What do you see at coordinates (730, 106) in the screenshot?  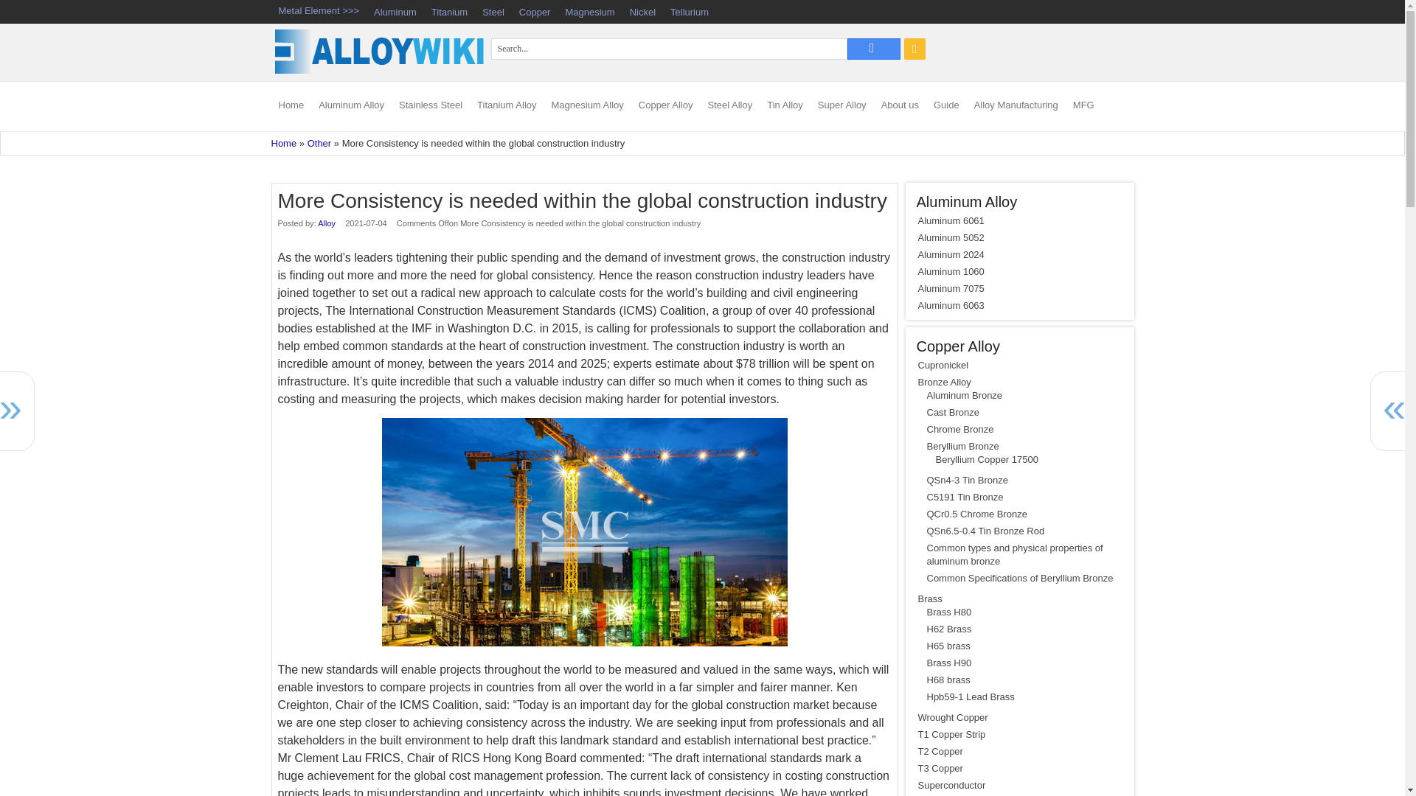 I see `Steel Alloy` at bounding box center [730, 106].